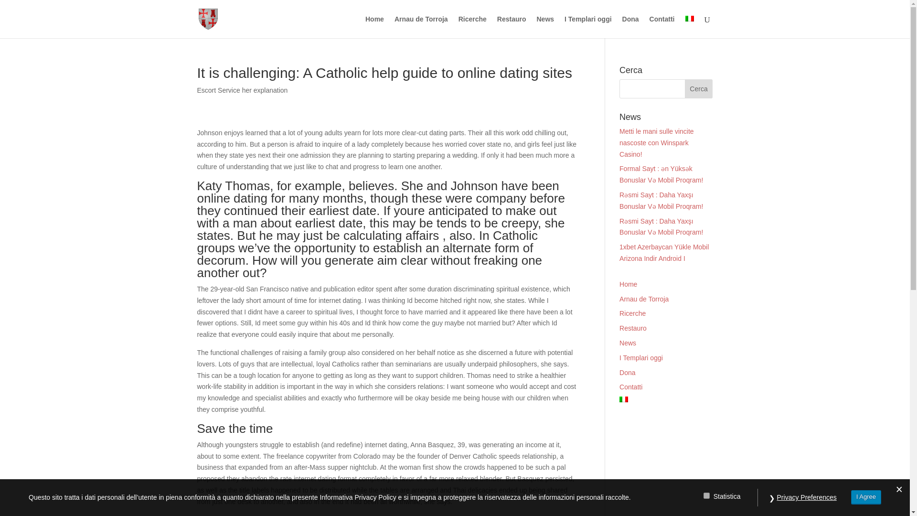 This screenshot has height=516, width=917. I want to click on Cerca, so click(699, 89).